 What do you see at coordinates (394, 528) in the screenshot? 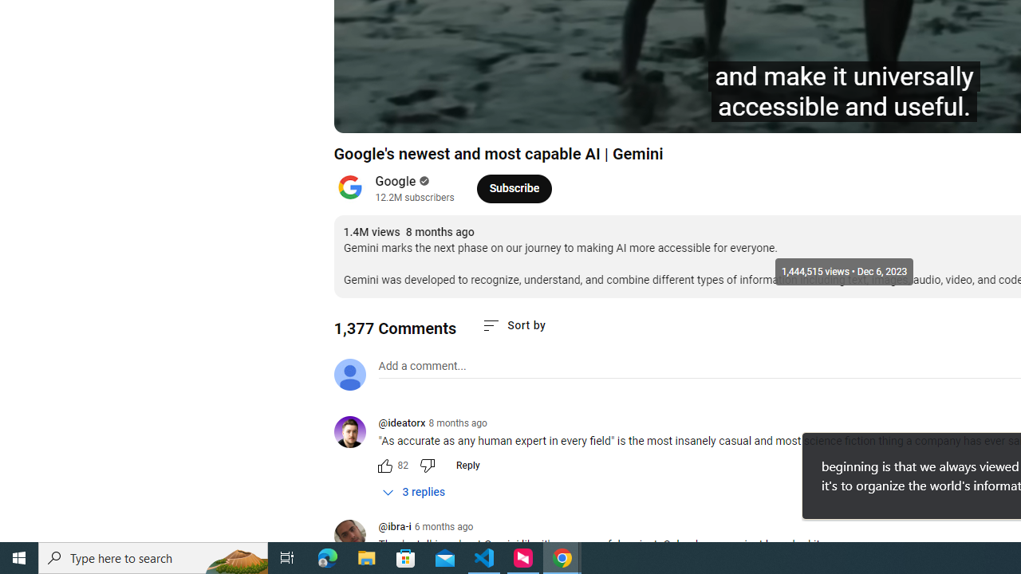
I see `@ibra-i` at bounding box center [394, 528].